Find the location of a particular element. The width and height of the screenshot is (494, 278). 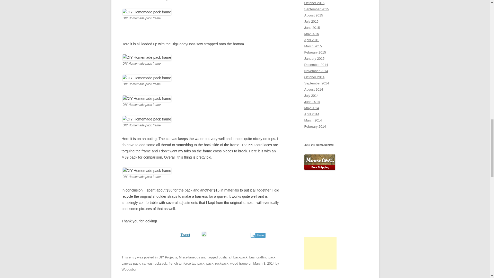

bushcrafting pack is located at coordinates (262, 257).